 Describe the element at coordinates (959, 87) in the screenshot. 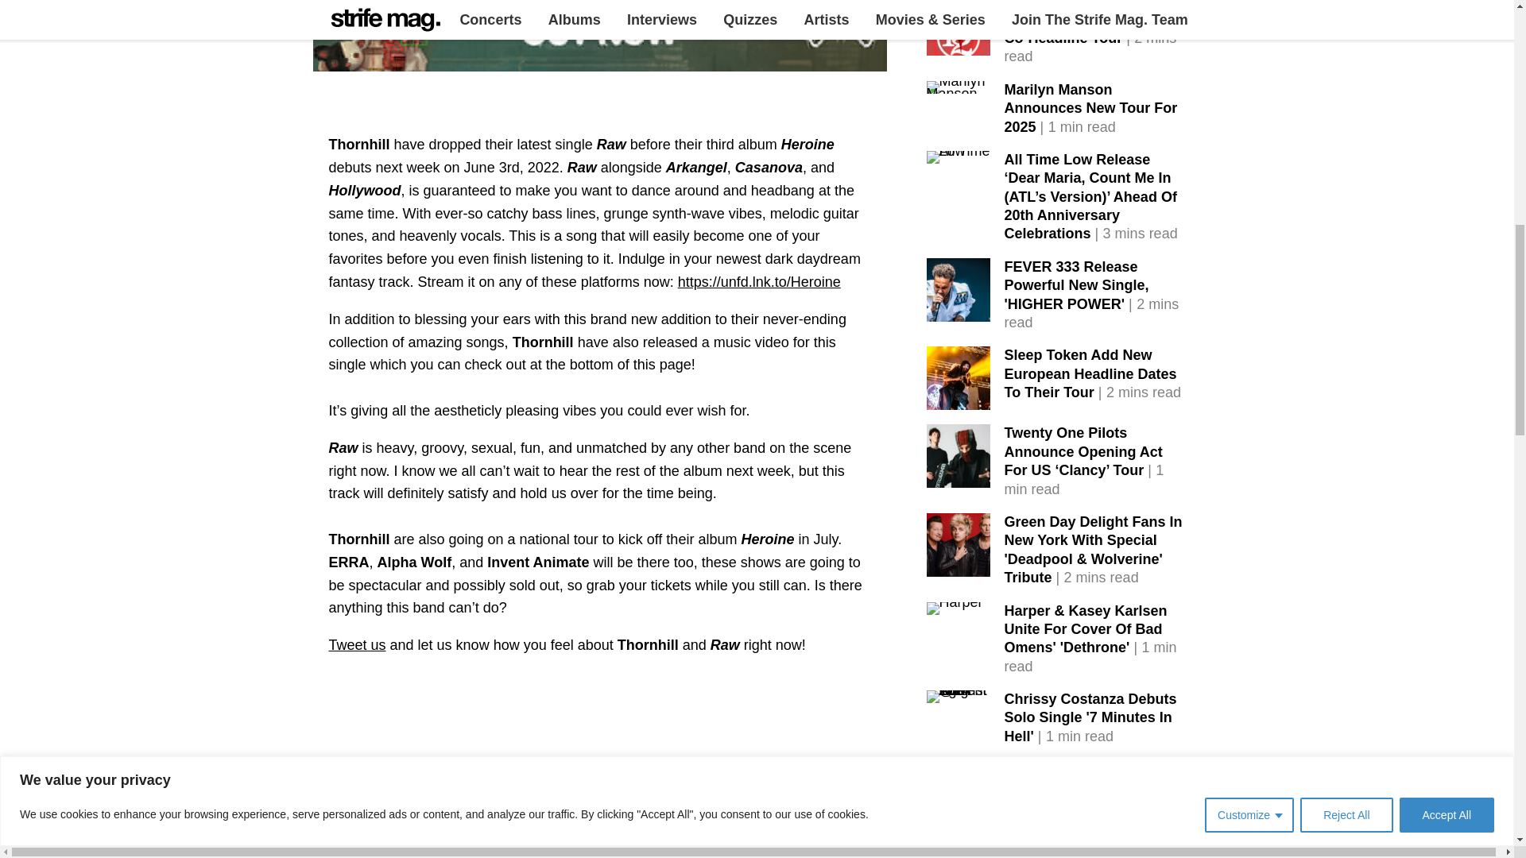

I see `Marilyn Manson - Strife Mag` at that location.